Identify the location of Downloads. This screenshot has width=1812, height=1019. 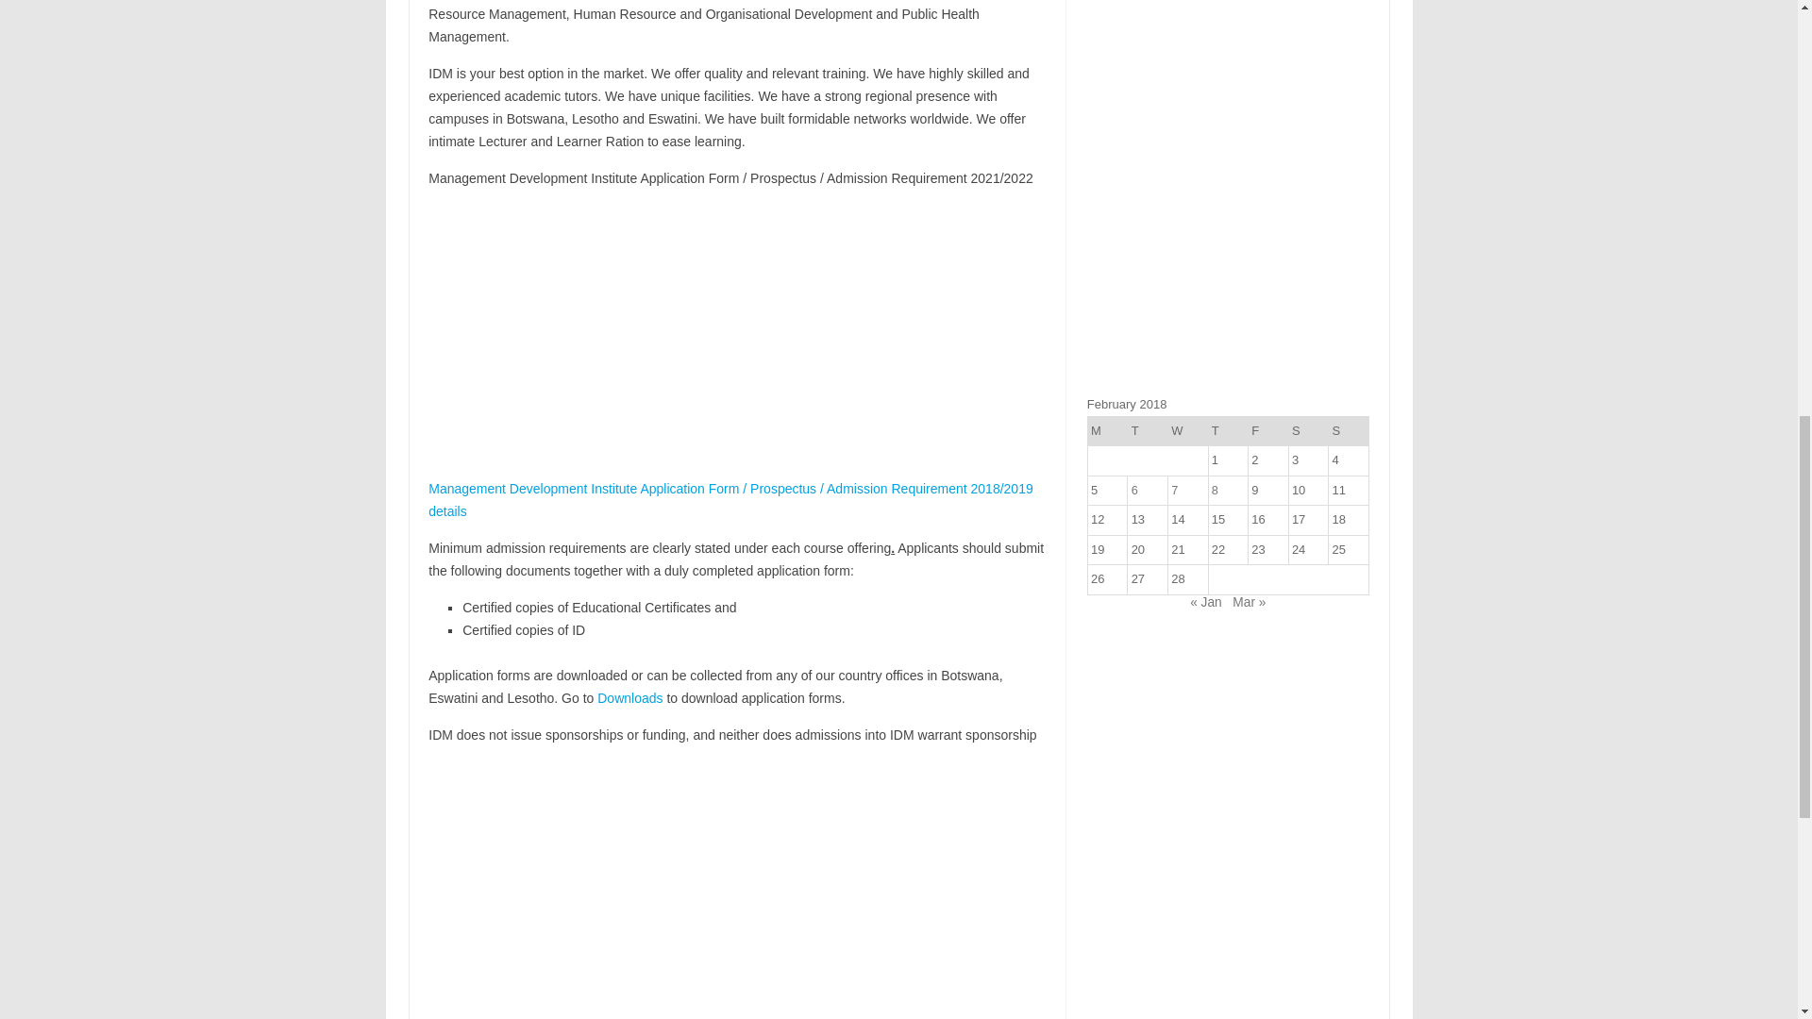
(630, 698).